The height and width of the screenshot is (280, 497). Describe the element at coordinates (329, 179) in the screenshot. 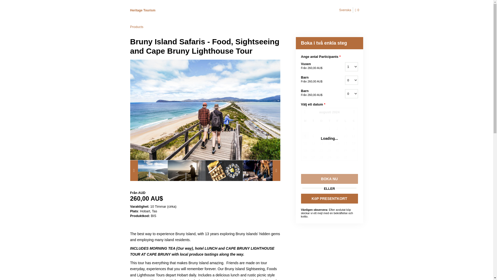

I see `BOKA NU` at that location.